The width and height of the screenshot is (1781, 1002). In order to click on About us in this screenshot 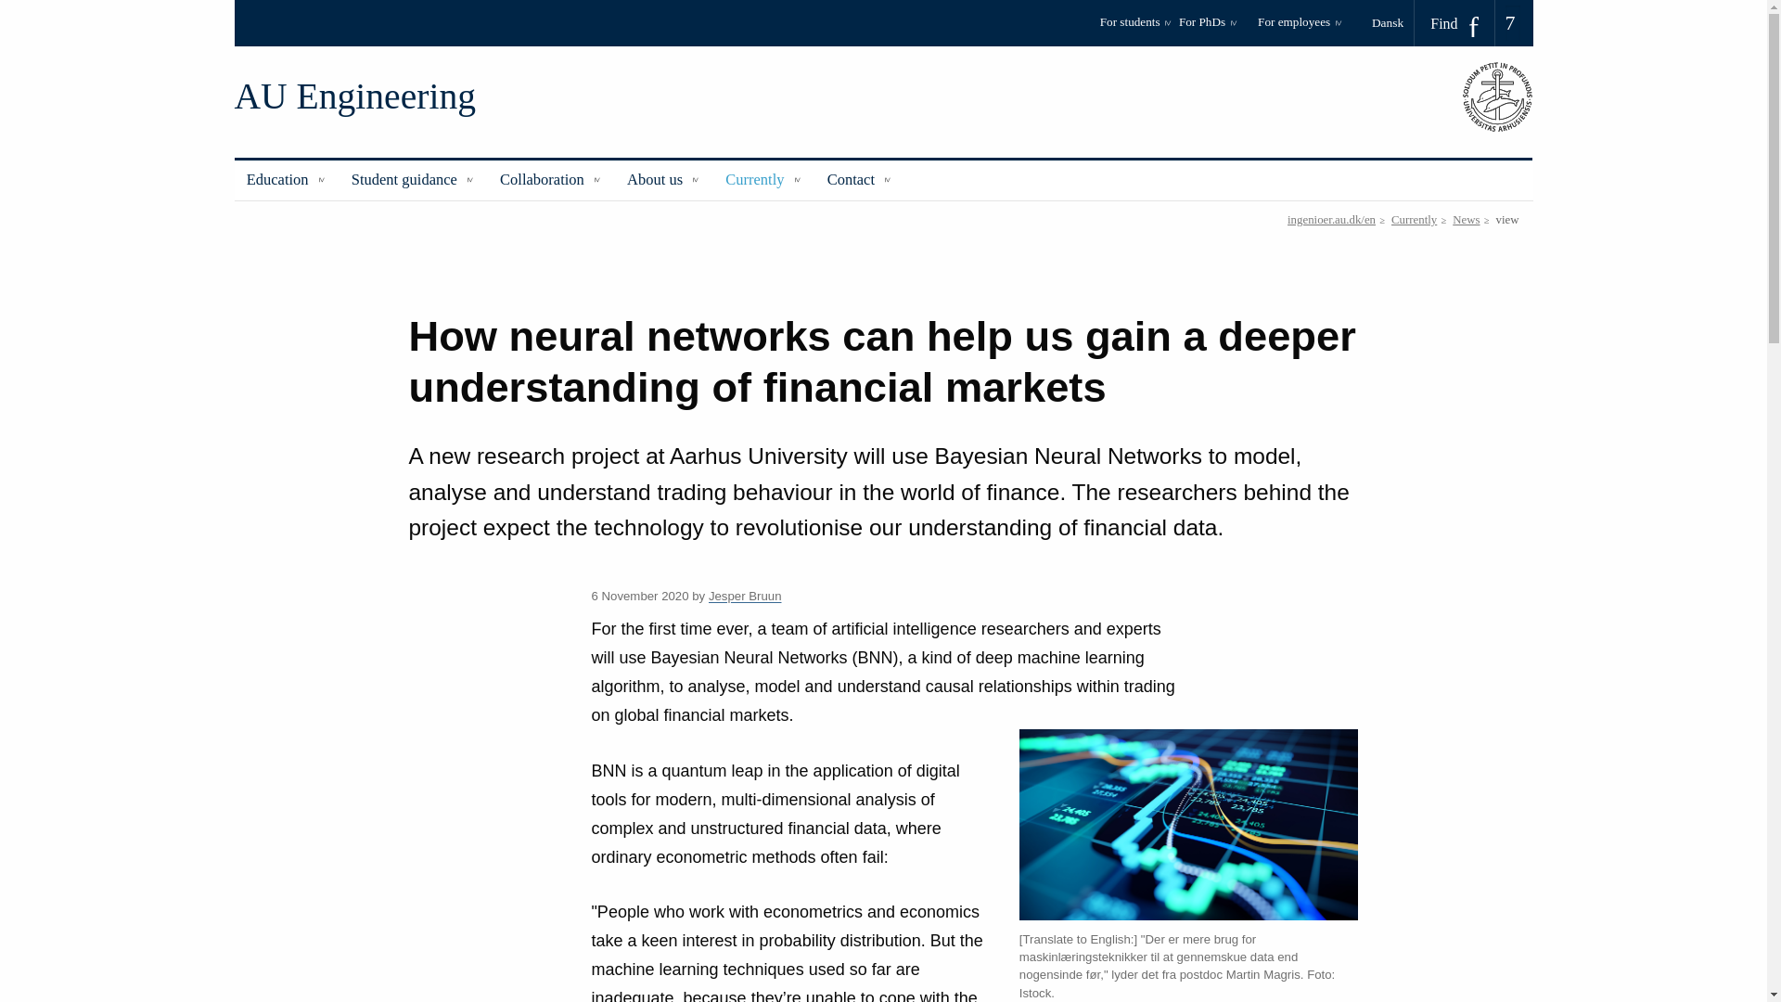, I will do `click(664, 180)`.